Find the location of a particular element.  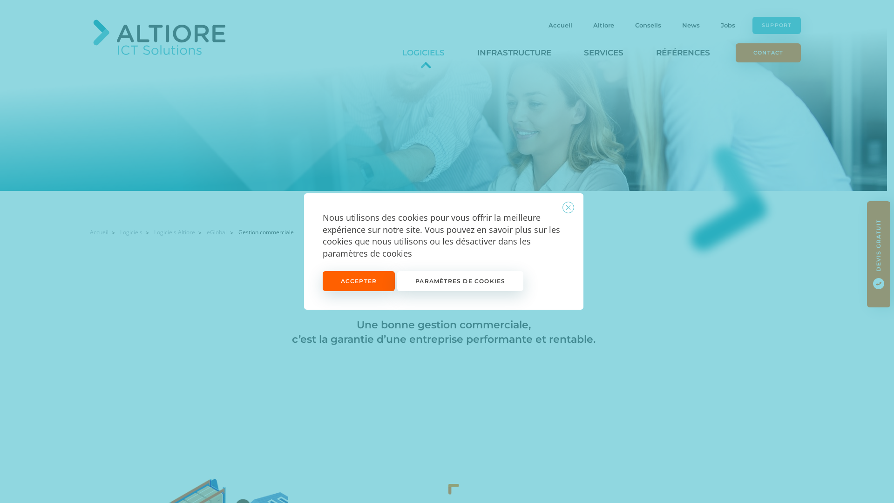

LOGICIELS is located at coordinates (424, 53).